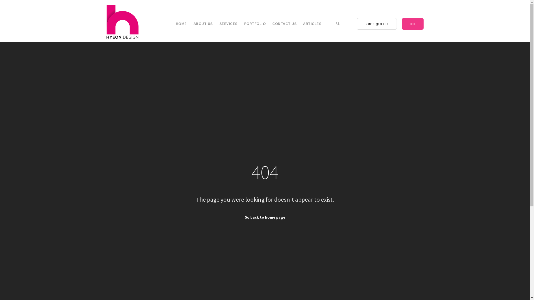  Describe the element at coordinates (377, 24) in the screenshot. I see `FREE QUOTE` at that location.